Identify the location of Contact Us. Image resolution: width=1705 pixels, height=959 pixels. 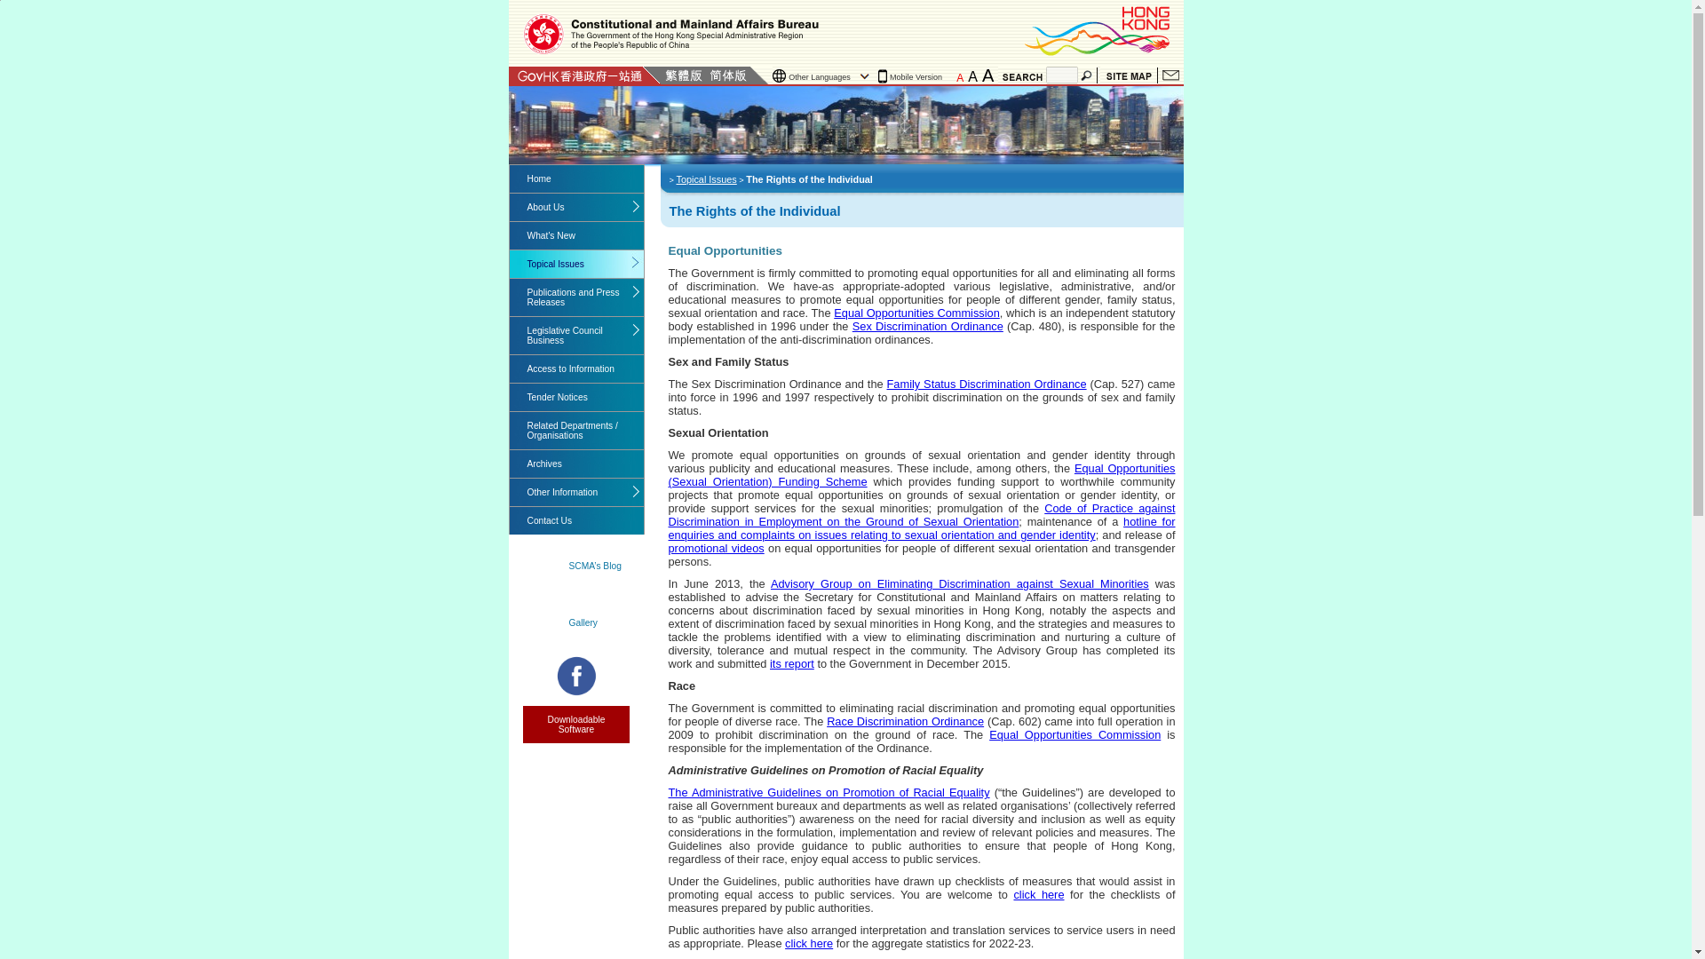
(1170, 75).